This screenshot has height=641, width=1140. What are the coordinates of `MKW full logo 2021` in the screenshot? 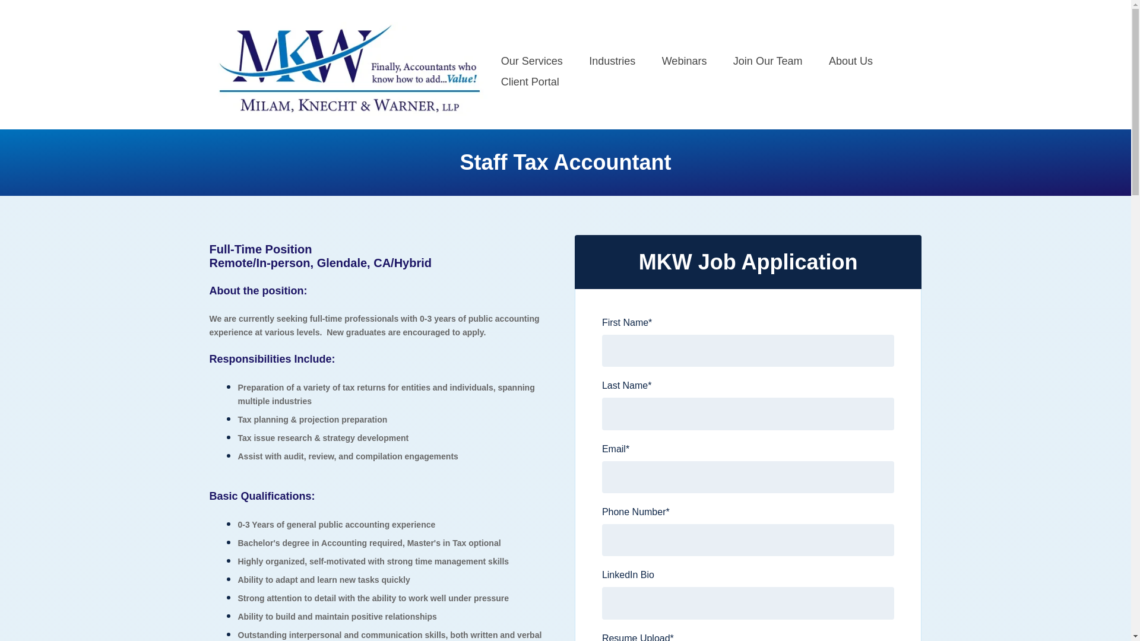 It's located at (349, 69).